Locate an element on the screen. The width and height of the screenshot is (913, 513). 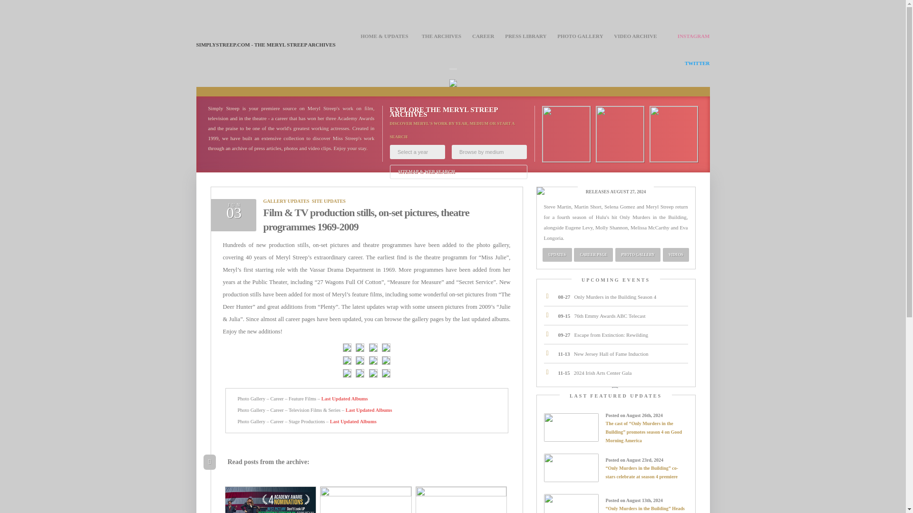
VIDEO ARCHIVE is located at coordinates (635, 36).